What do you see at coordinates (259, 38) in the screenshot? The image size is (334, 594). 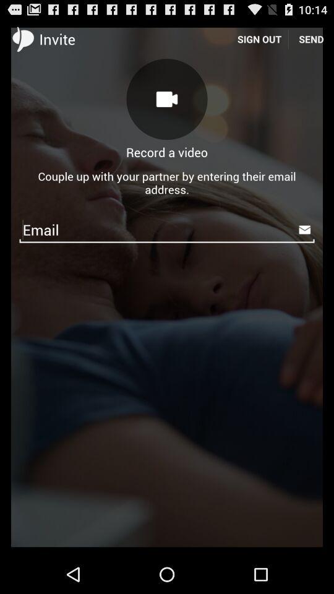 I see `press sign out icon` at bounding box center [259, 38].